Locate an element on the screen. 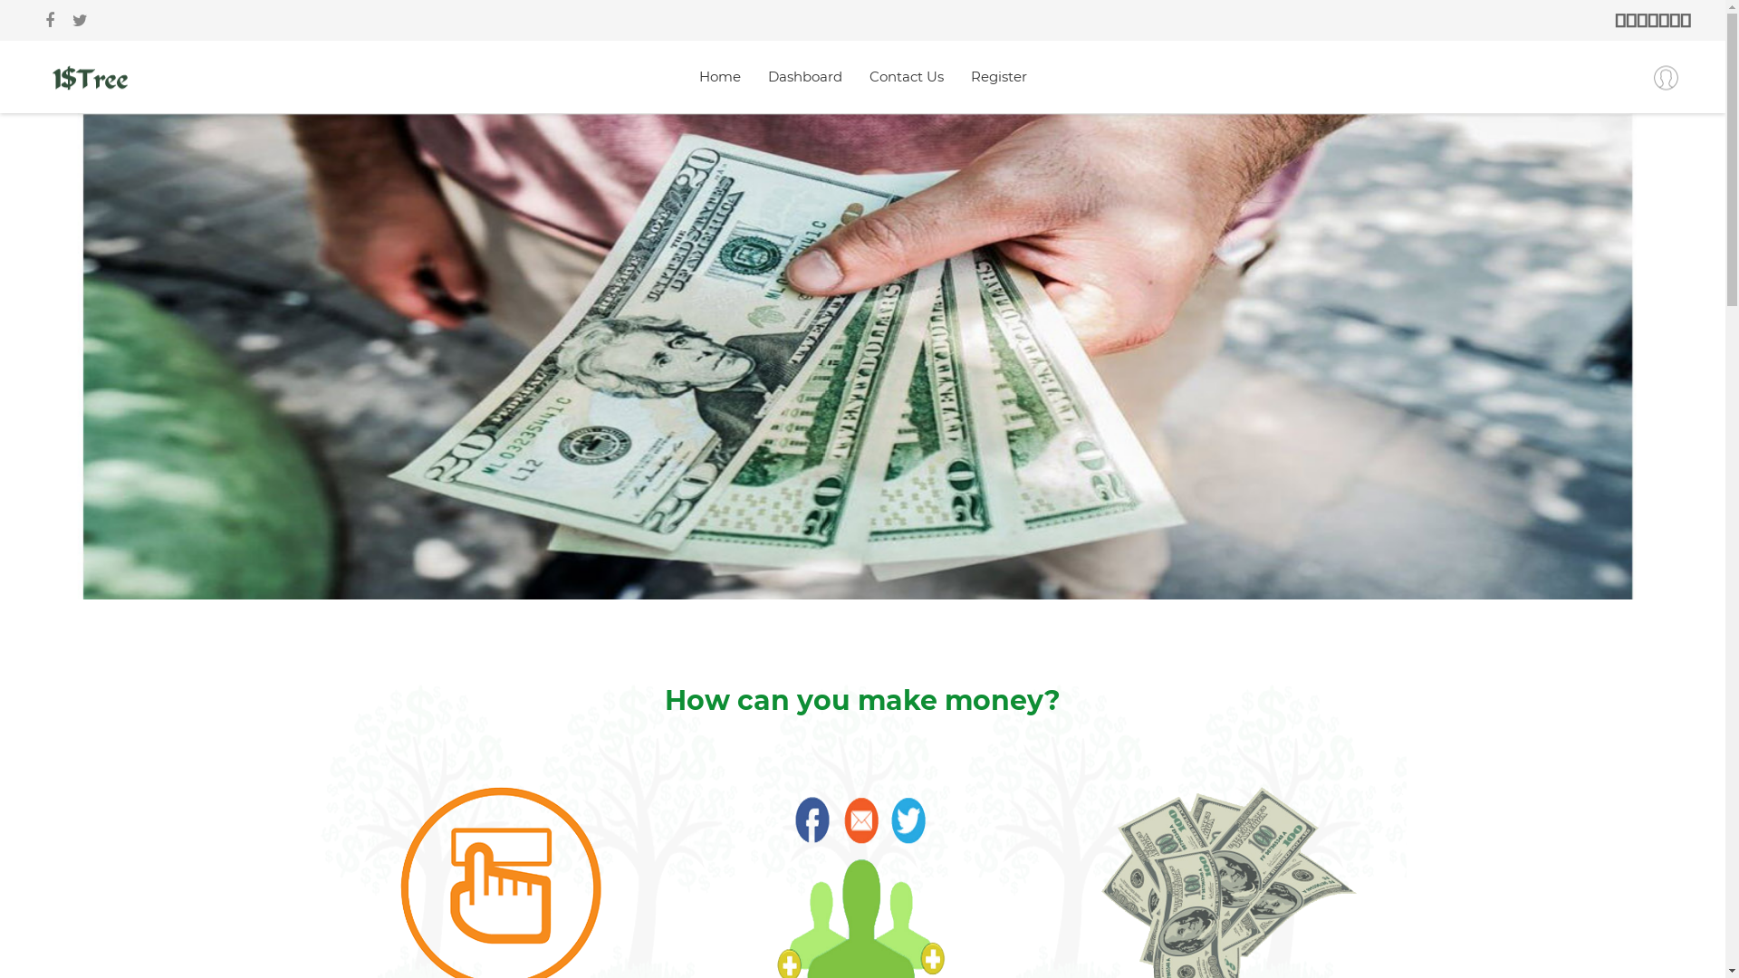  My Account is located at coordinates (1667, 78).